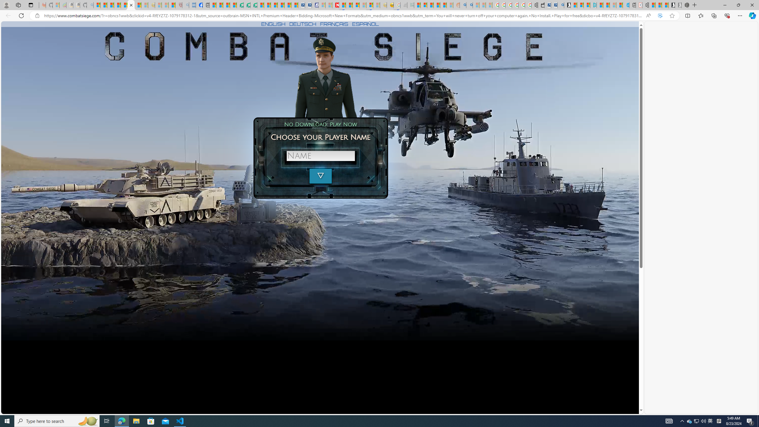 The height and width of the screenshot is (427, 759). I want to click on Wallet, so click(541, 5).